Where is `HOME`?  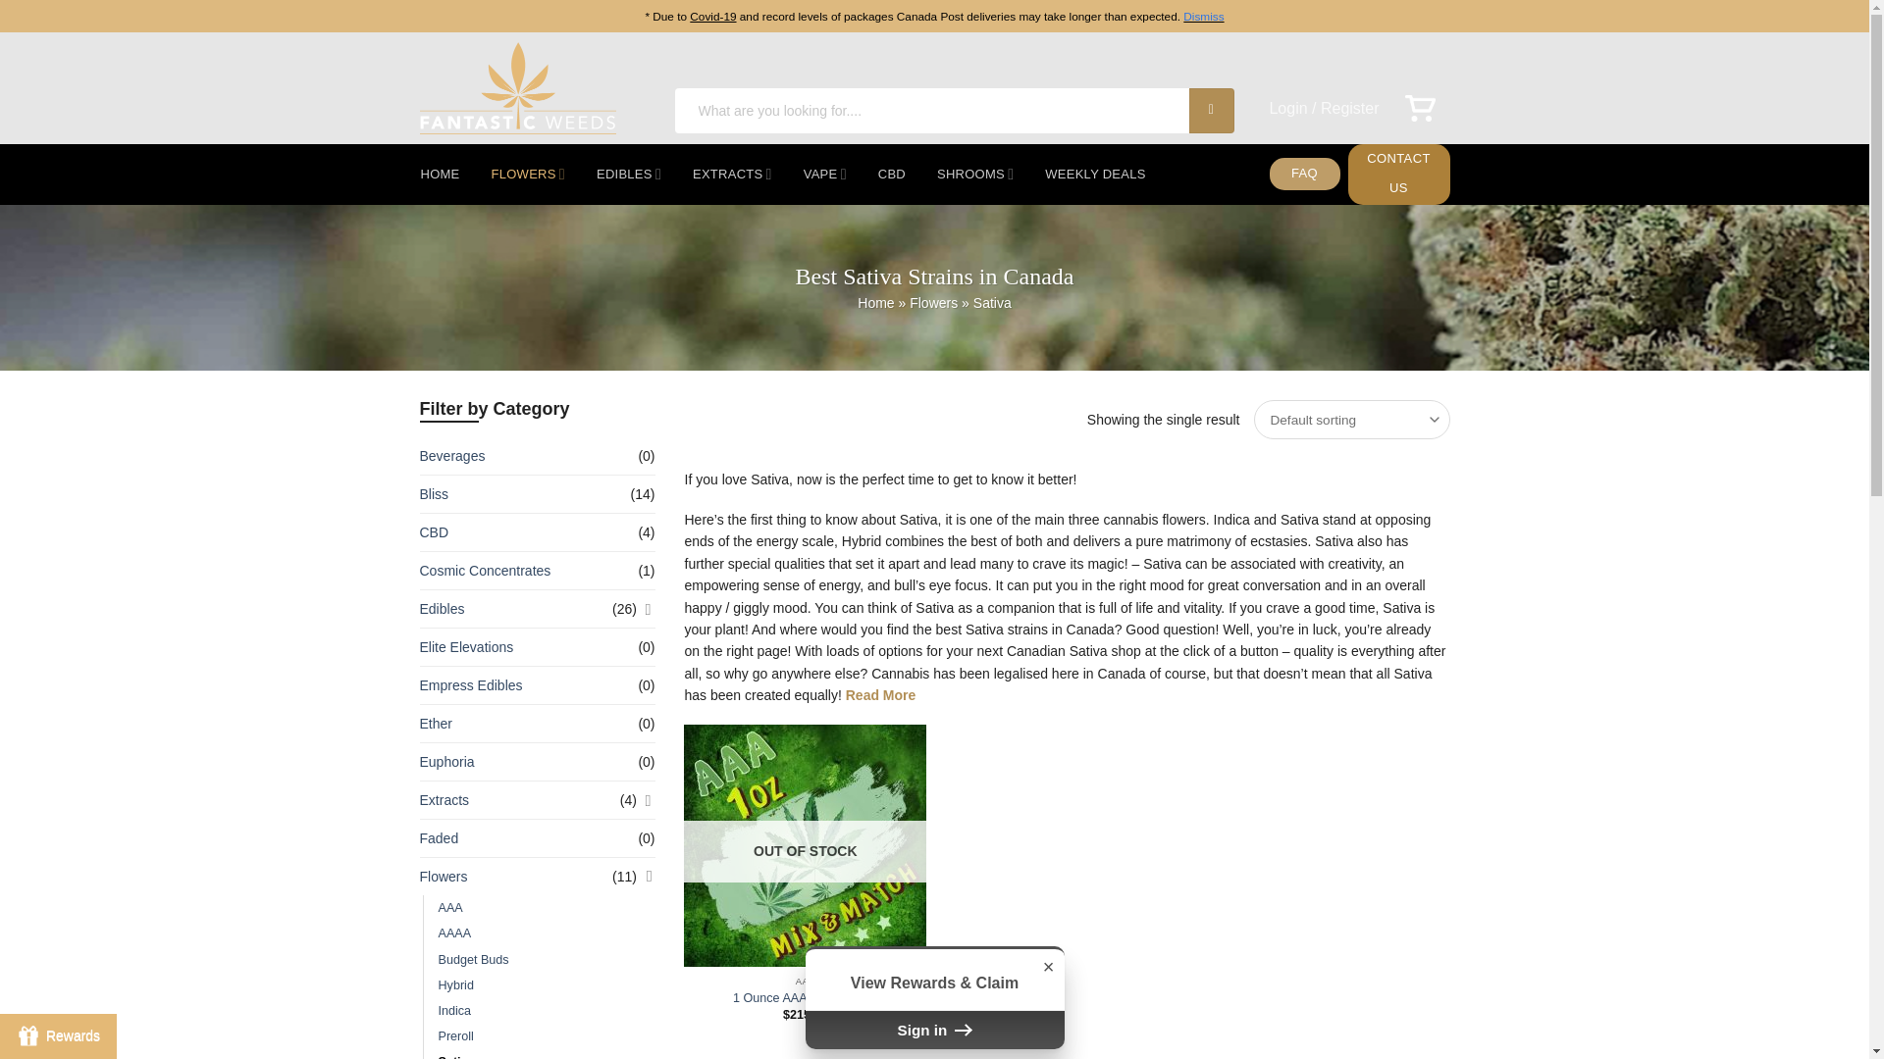
HOME is located at coordinates (440, 174).